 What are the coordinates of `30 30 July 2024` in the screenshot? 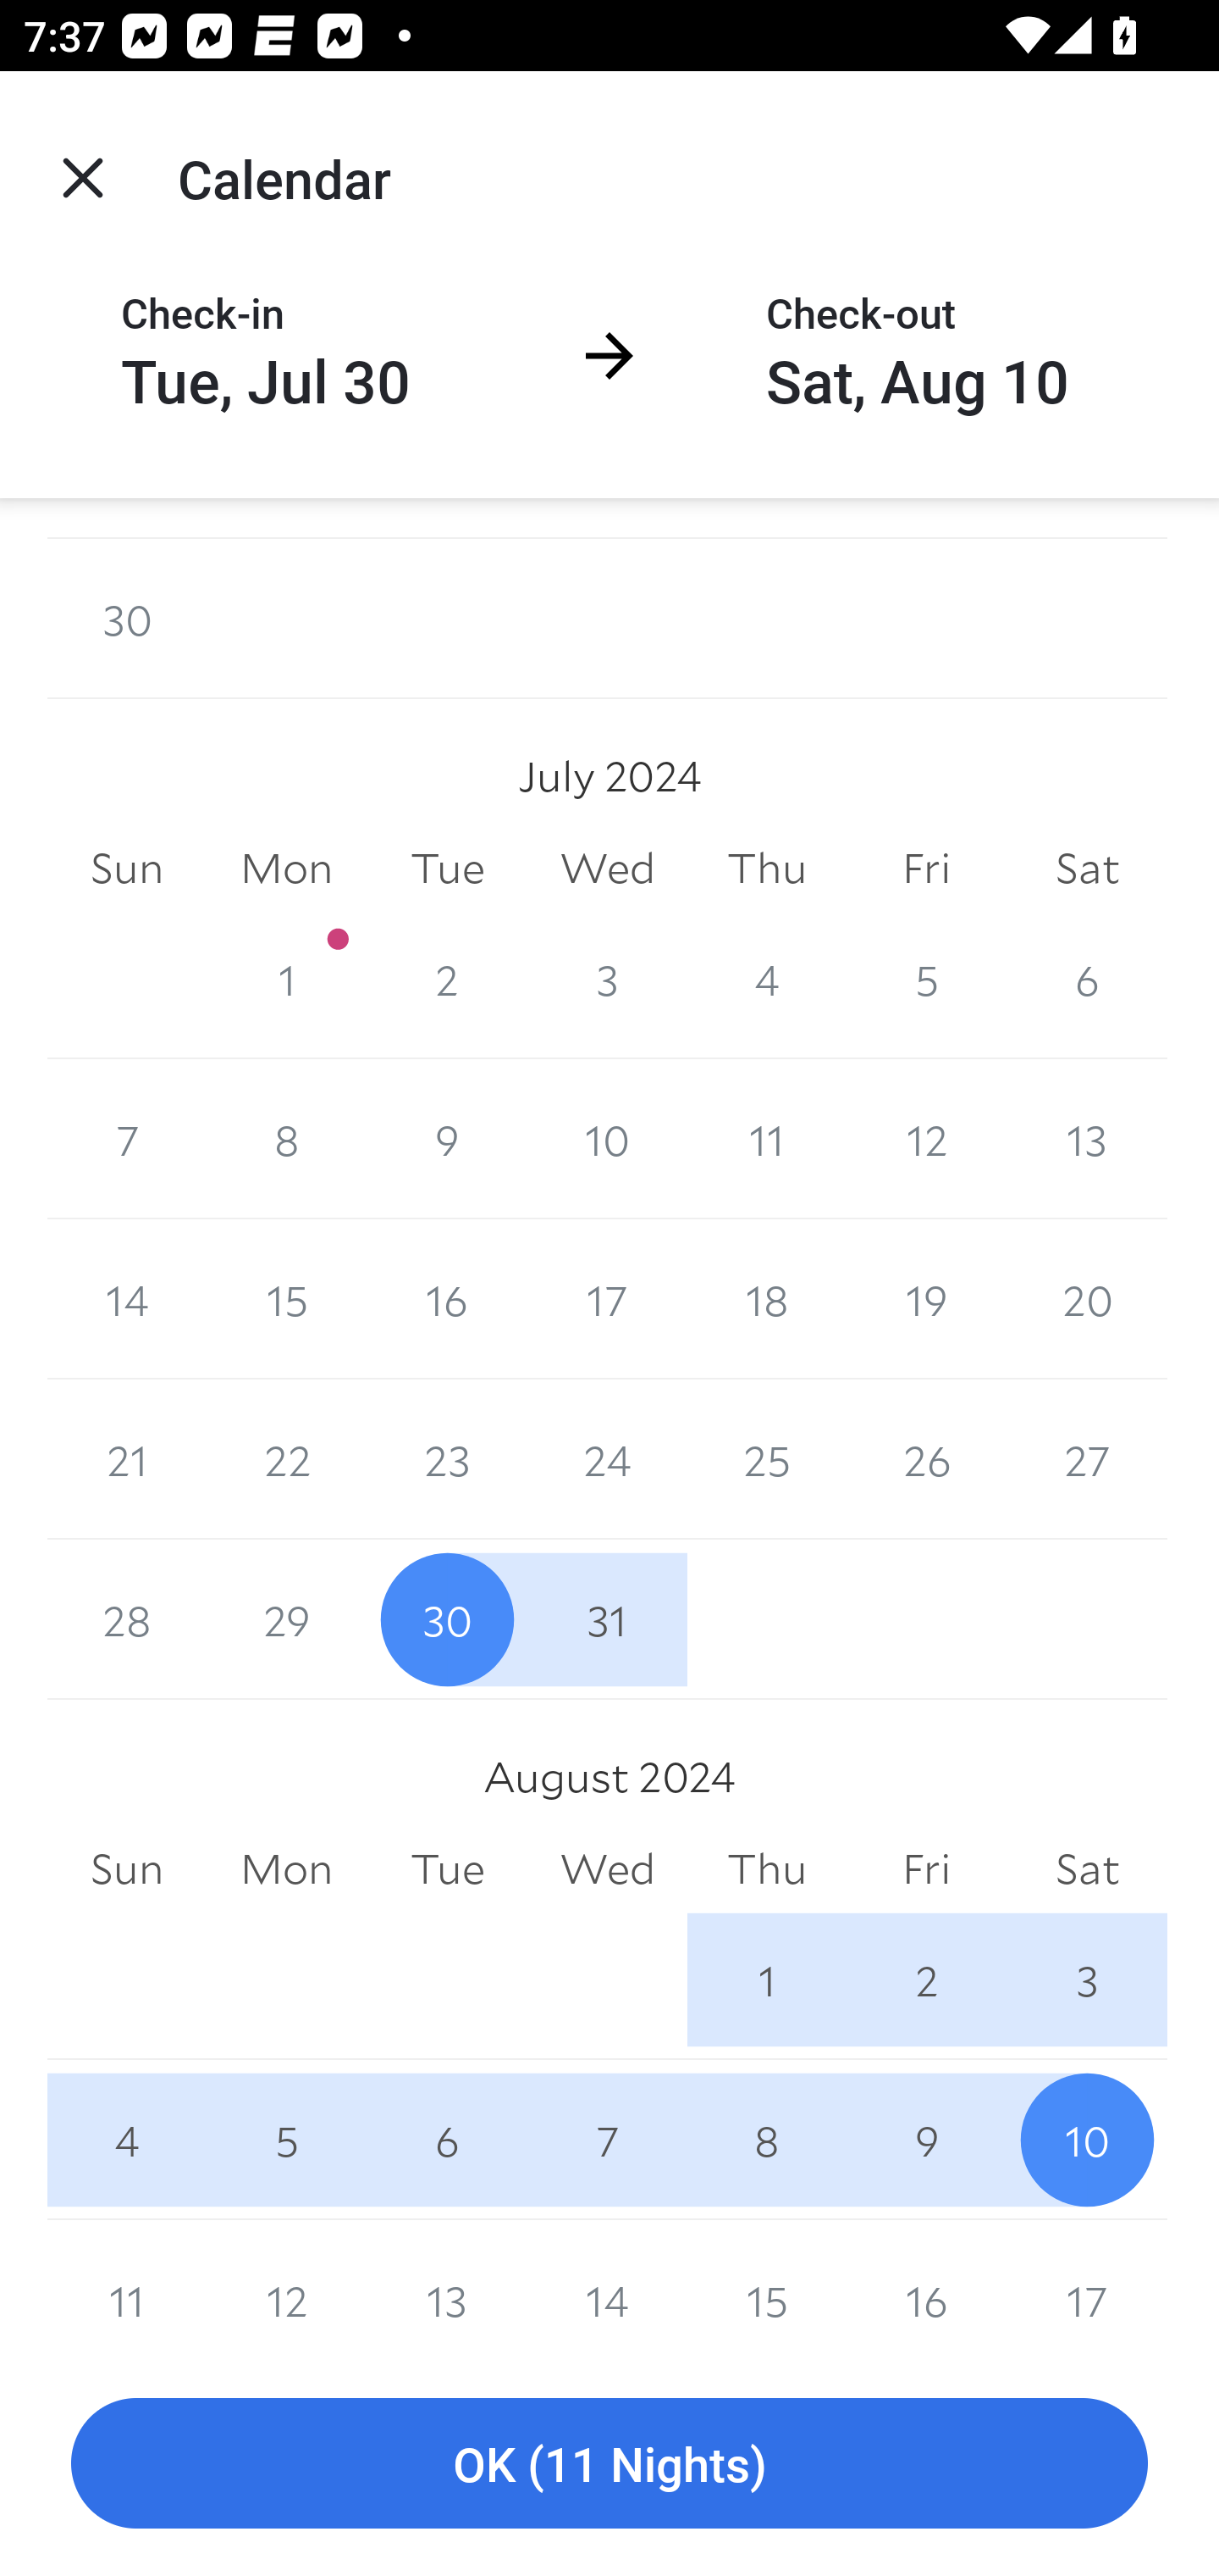 It's located at (447, 1620).